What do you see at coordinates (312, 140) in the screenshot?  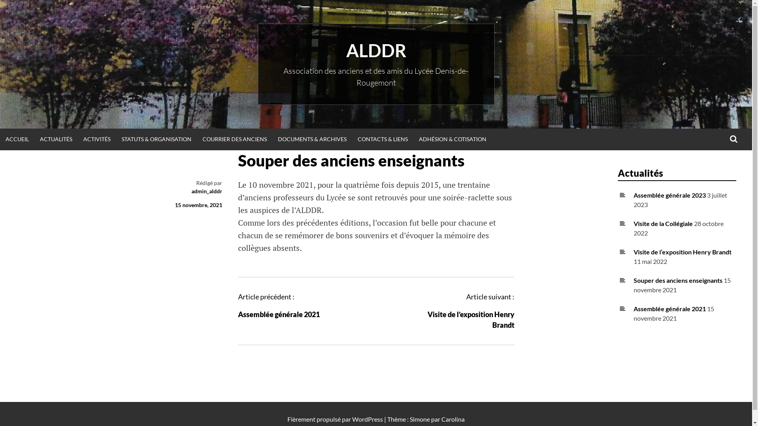 I see `DOCUMENTS & ARCHIVES` at bounding box center [312, 140].